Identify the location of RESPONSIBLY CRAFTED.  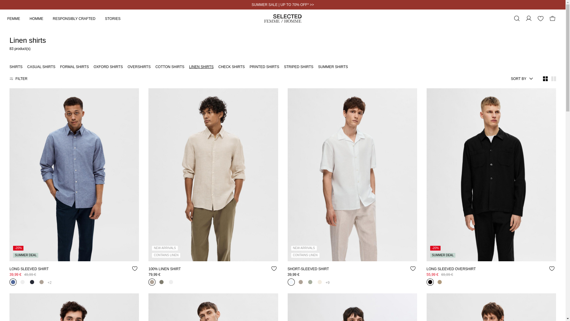
(79, 18).